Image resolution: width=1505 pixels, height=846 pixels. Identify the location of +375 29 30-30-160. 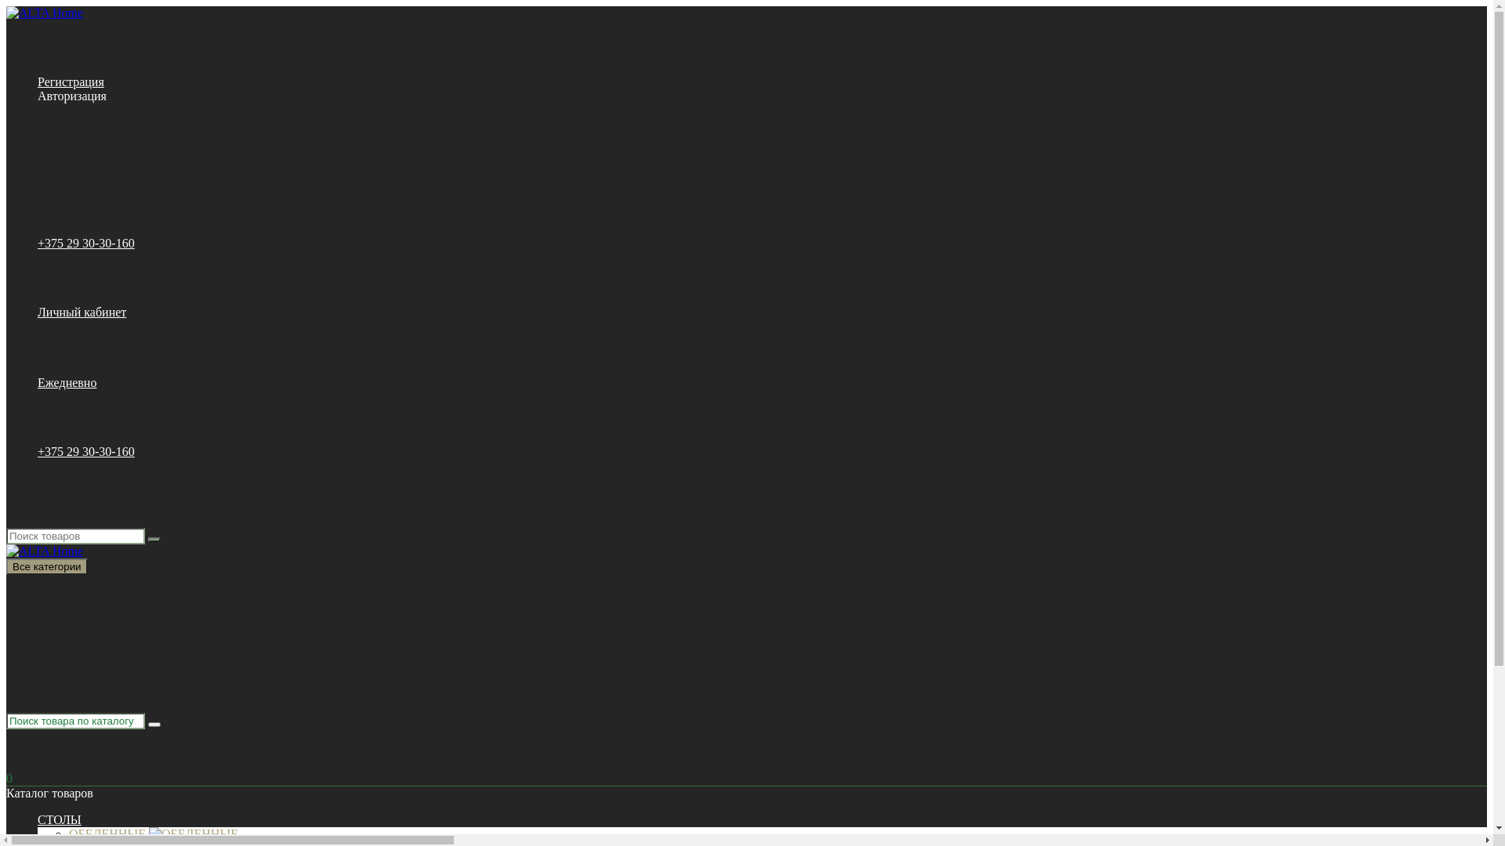
(86, 243).